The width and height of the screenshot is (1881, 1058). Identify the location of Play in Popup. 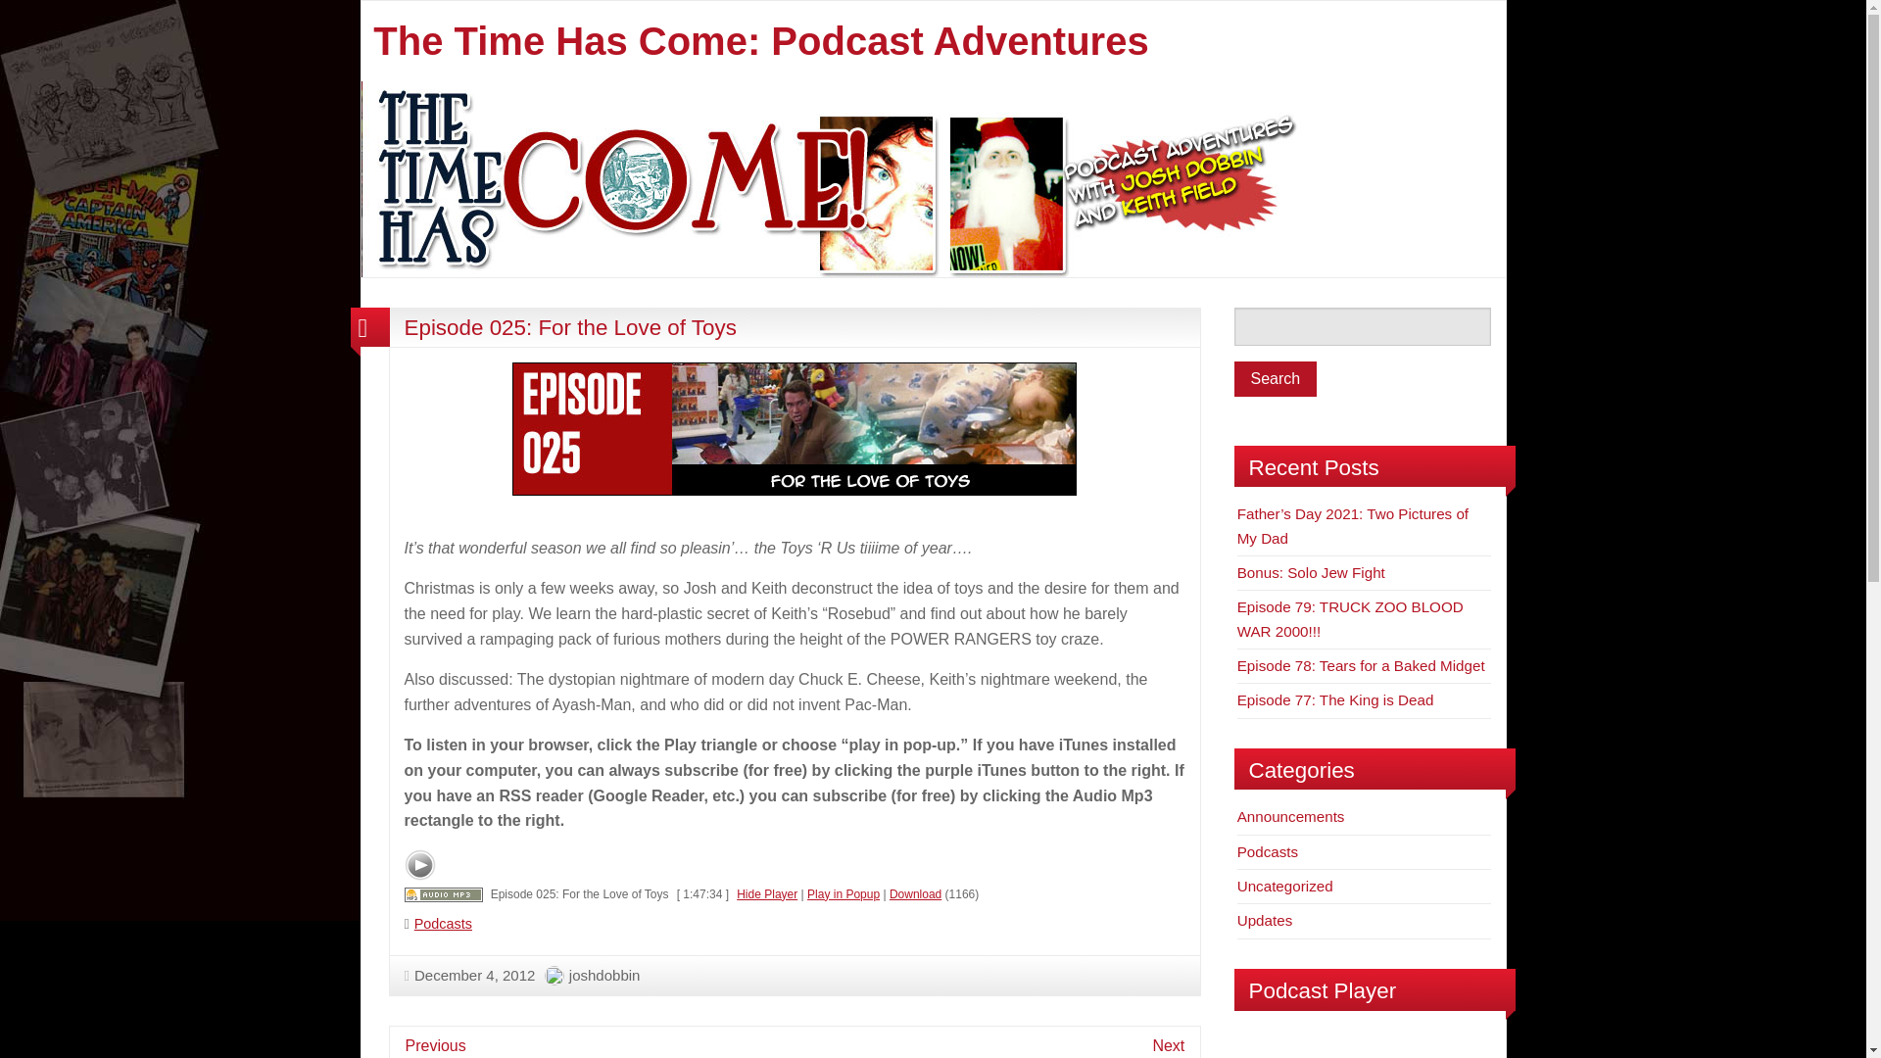
(843, 894).